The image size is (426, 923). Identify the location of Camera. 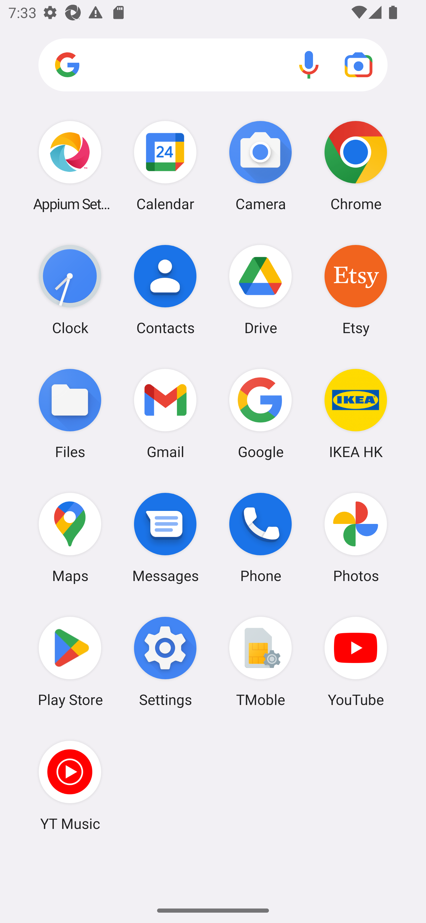
(261, 166).